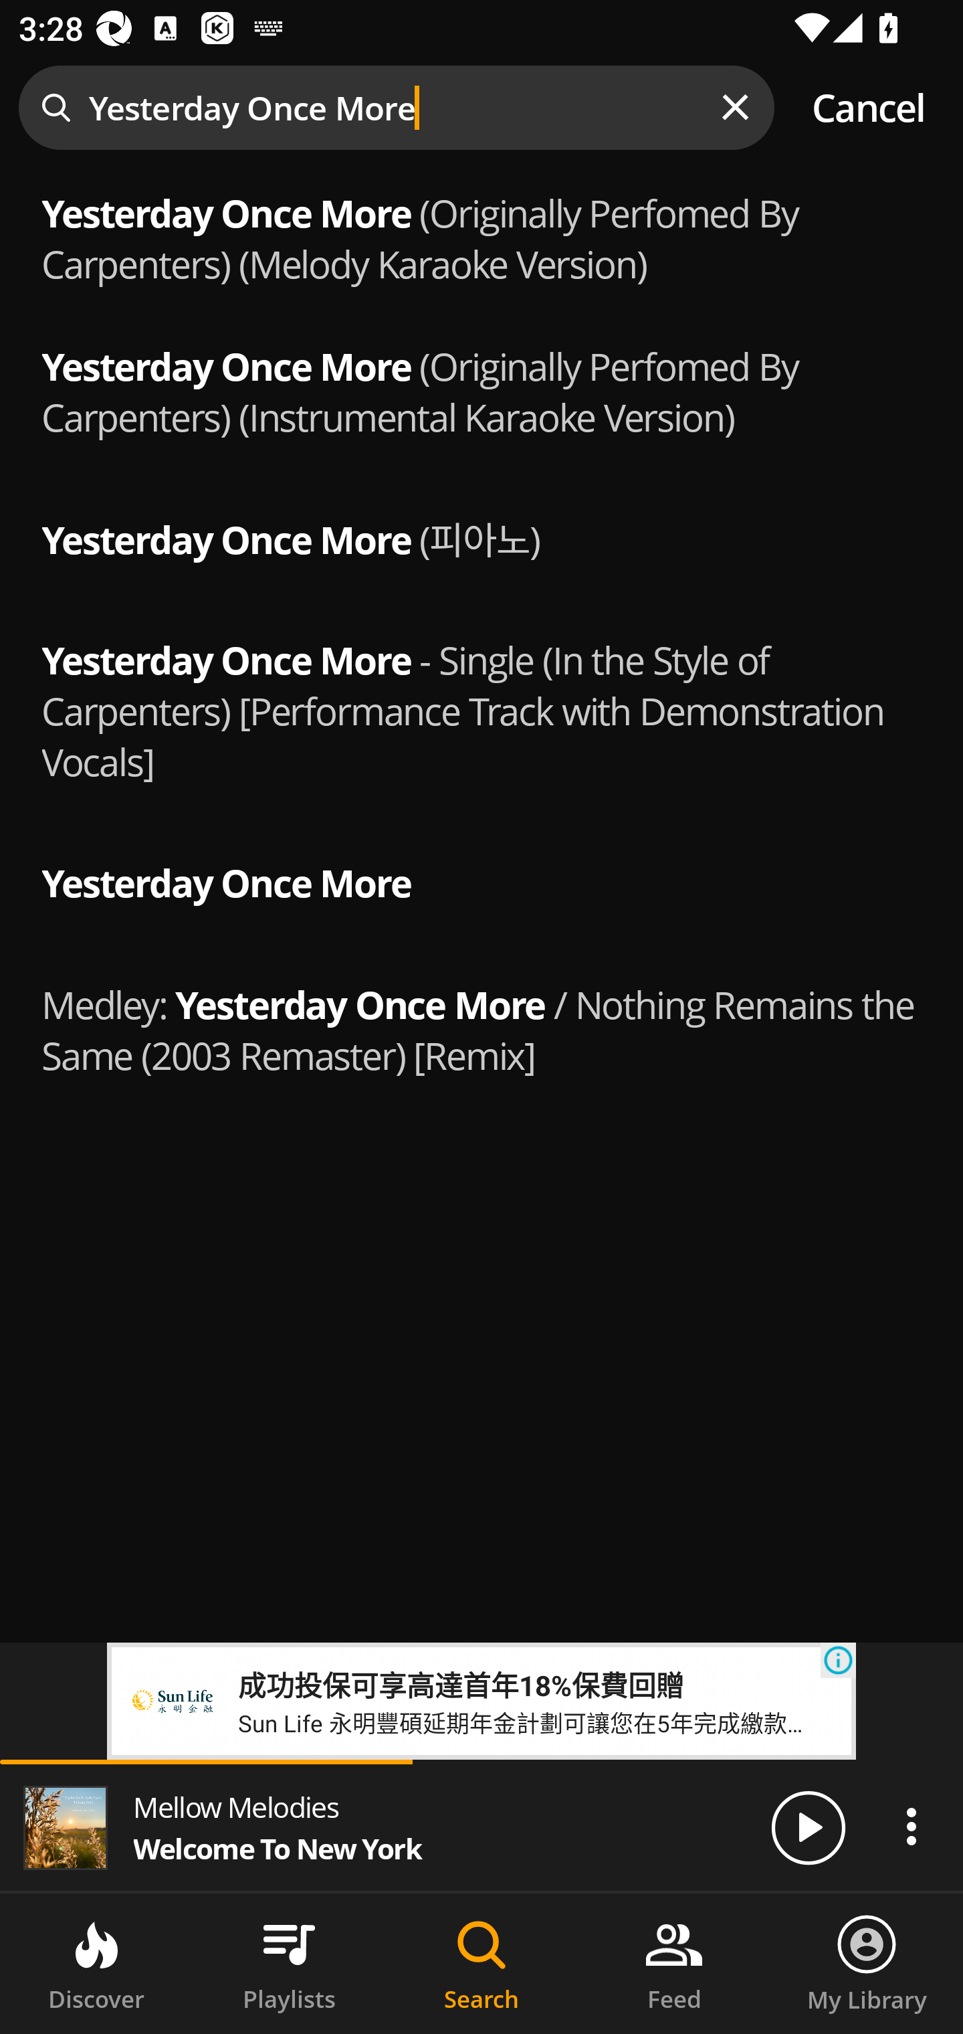 The width and height of the screenshot is (963, 2034). What do you see at coordinates (867, 1964) in the screenshot?
I see `My Library` at bounding box center [867, 1964].